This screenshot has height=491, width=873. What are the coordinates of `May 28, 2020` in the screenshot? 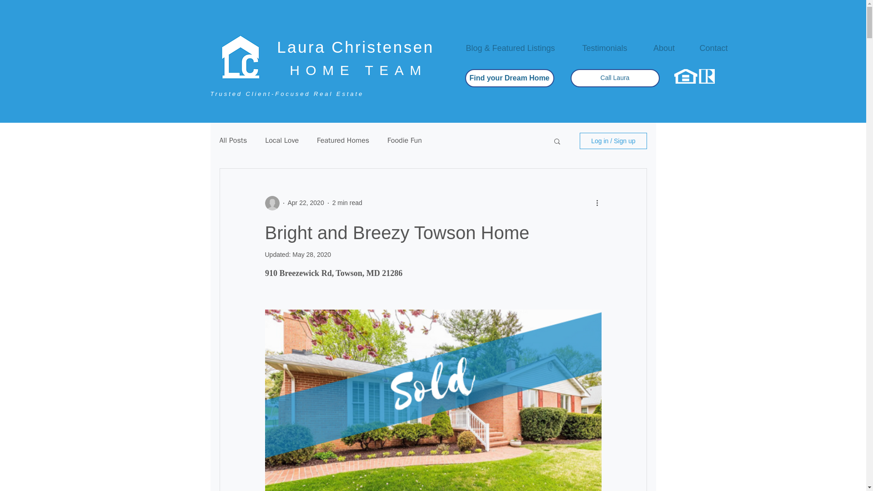 It's located at (311, 255).